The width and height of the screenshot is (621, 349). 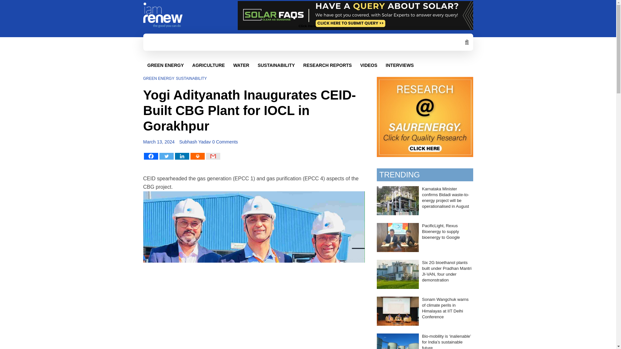 I want to click on SUSTAINABILITY, so click(x=276, y=65).